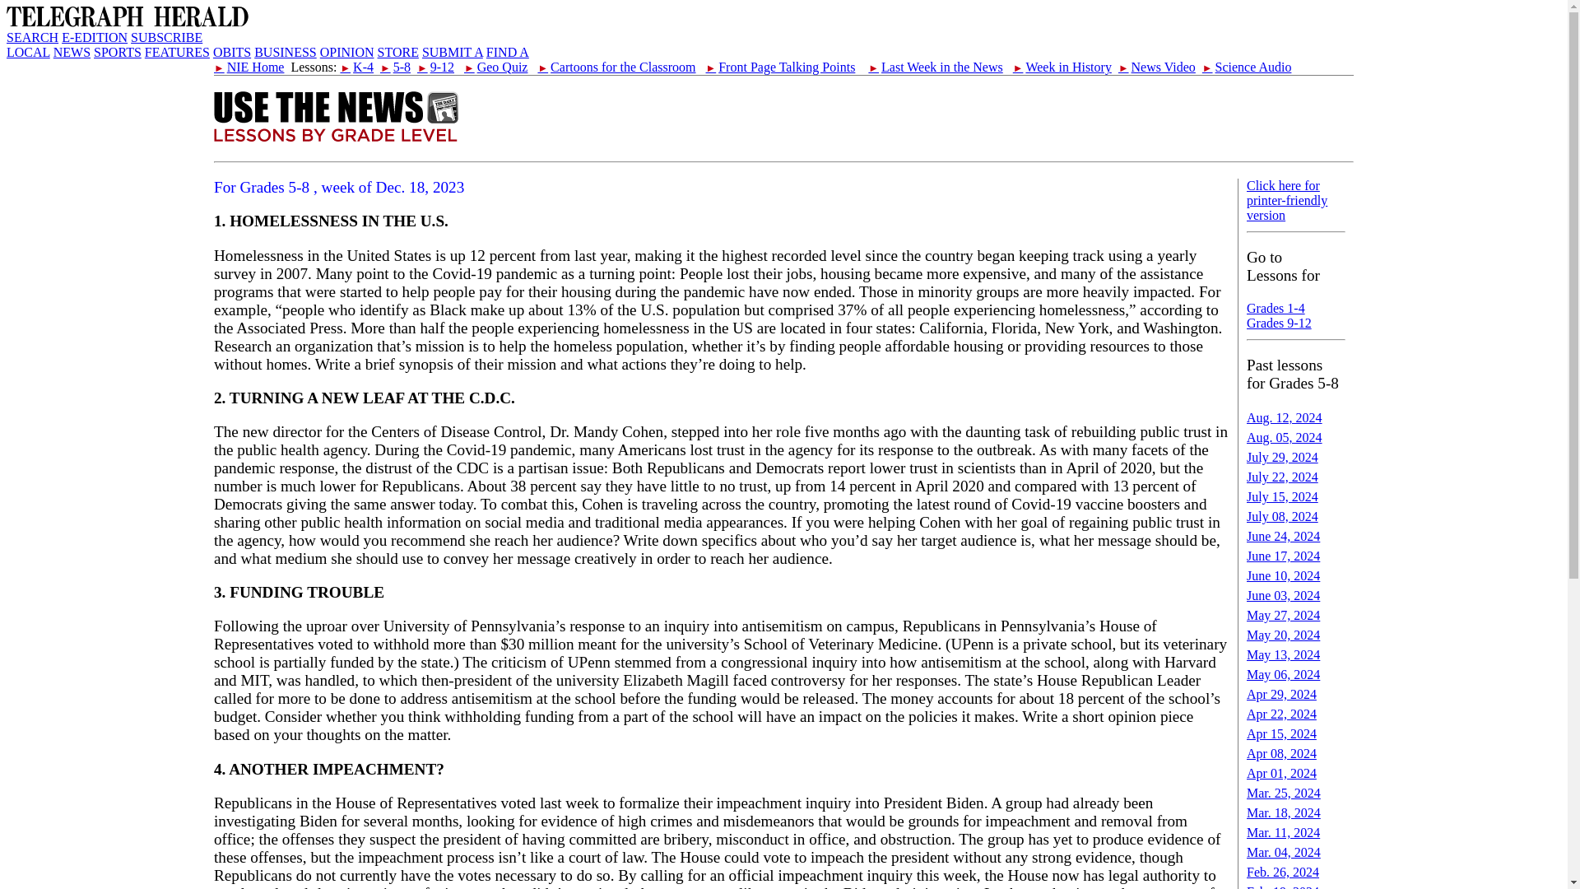  What do you see at coordinates (94, 37) in the screenshot?
I see `E-EDITION` at bounding box center [94, 37].